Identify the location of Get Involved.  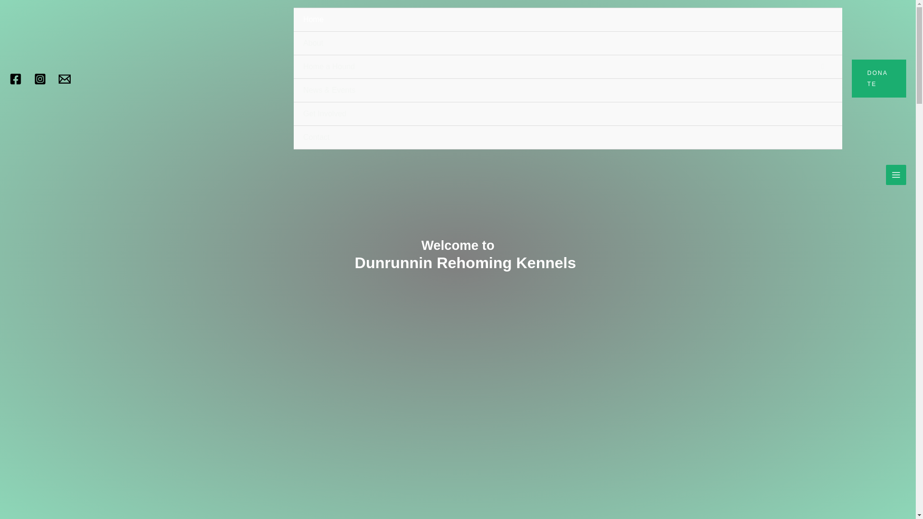
(567, 114).